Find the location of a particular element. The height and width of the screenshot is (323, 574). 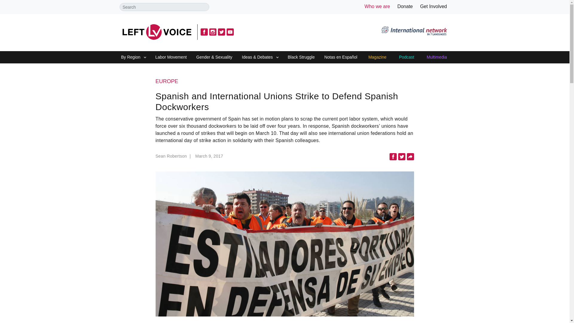

Who we are is located at coordinates (377, 6).